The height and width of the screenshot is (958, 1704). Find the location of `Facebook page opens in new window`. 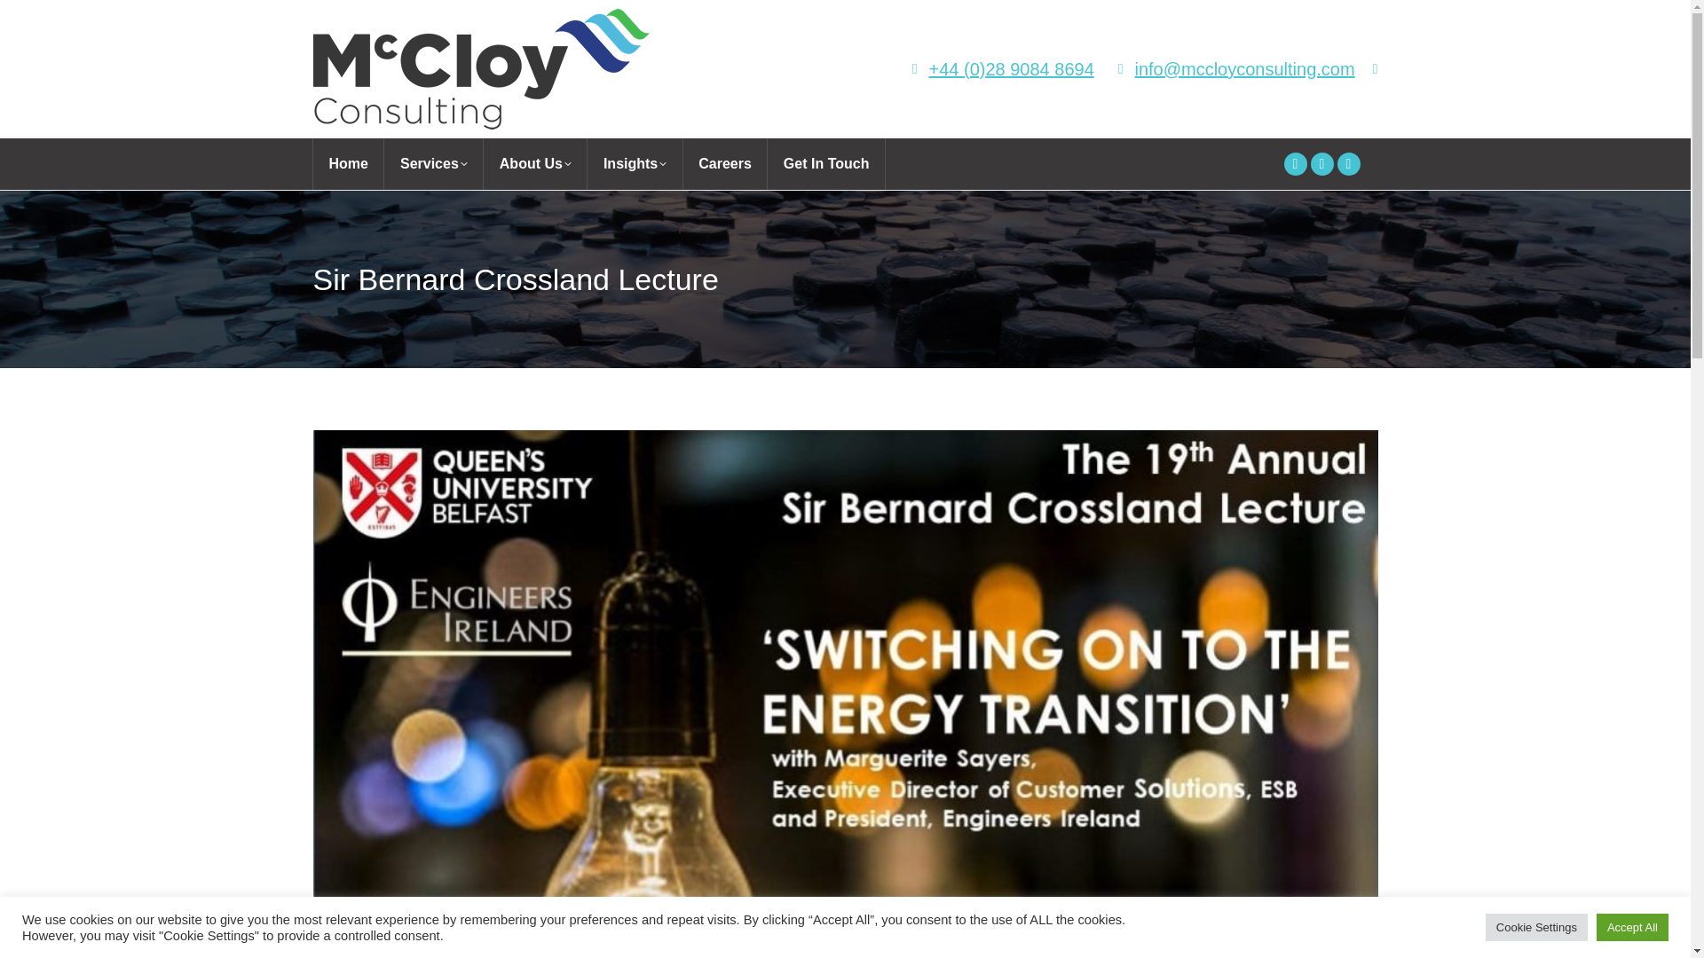

Facebook page opens in new window is located at coordinates (1347, 163).